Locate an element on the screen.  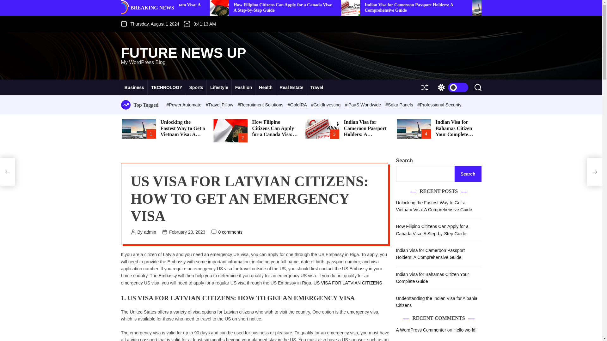
FUTURE NEWS UP is located at coordinates (183, 53).